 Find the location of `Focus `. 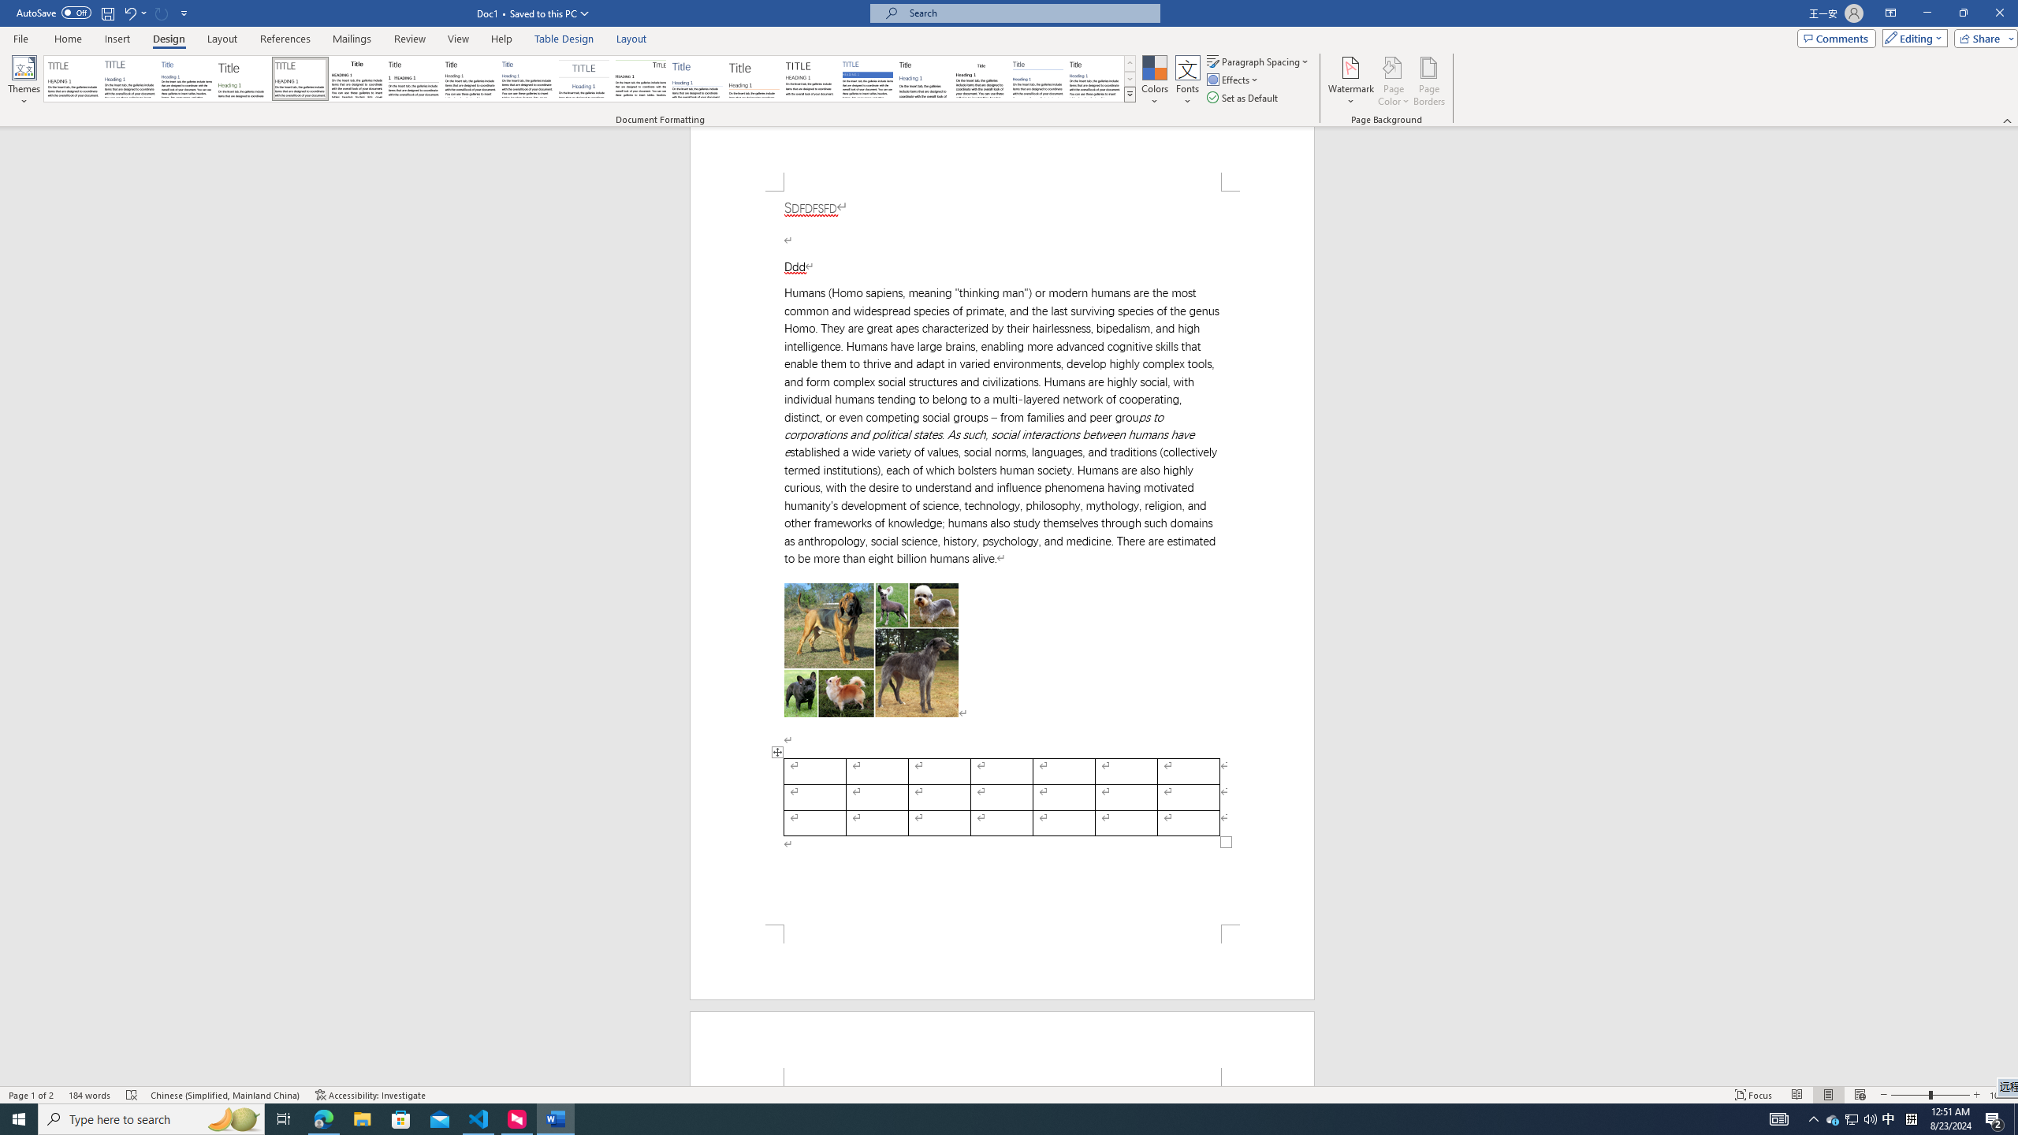

Focus  is located at coordinates (1754, 1095).